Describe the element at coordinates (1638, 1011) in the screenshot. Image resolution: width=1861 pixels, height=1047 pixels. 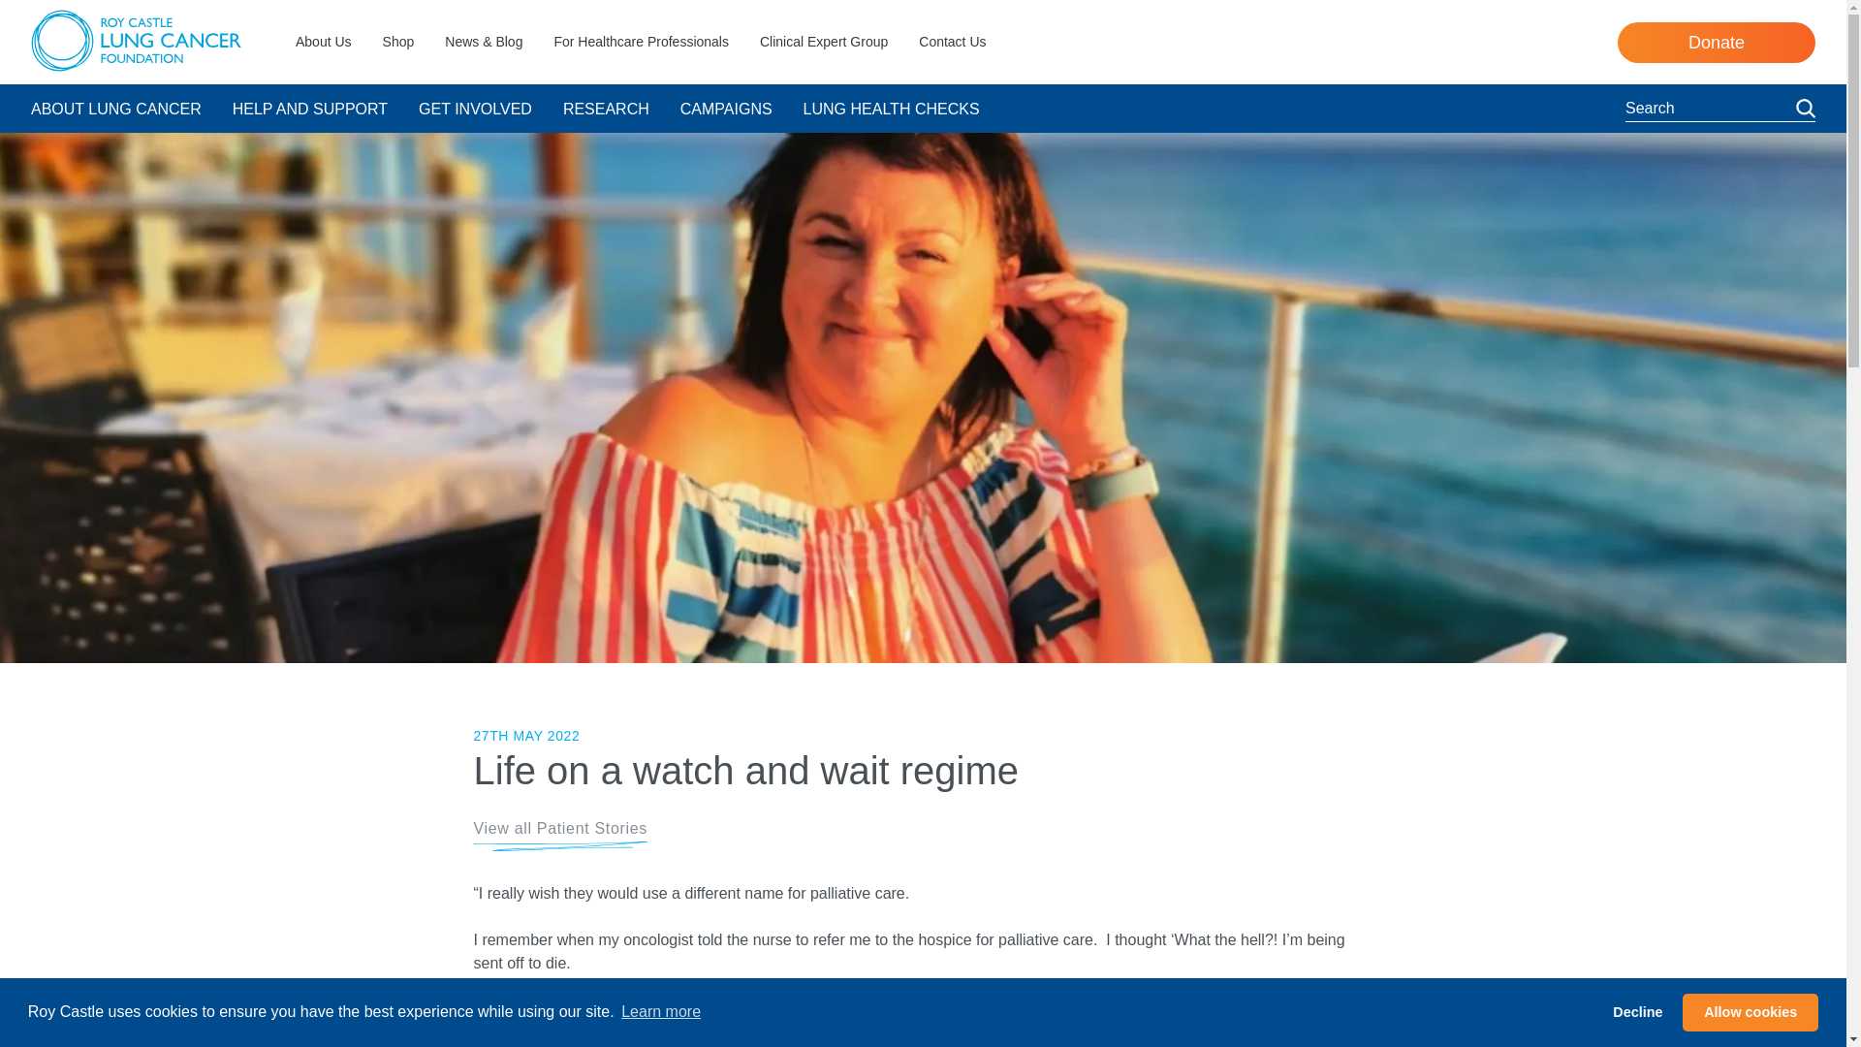
I see `Decline` at that location.